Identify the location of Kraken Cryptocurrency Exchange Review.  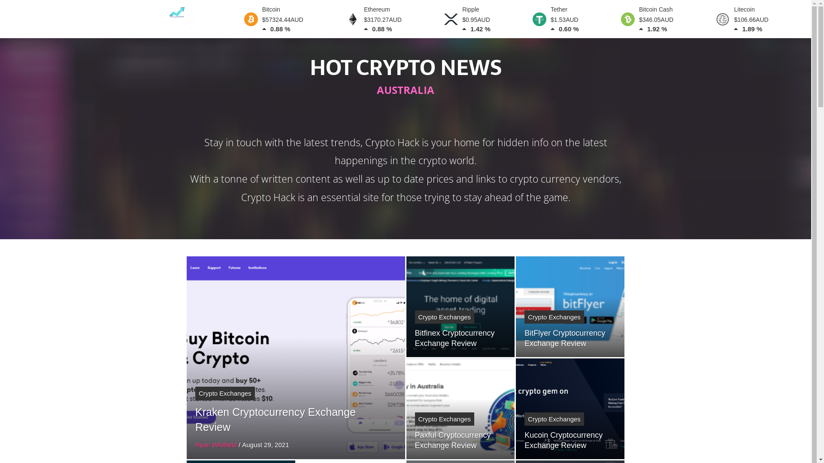
(276, 419).